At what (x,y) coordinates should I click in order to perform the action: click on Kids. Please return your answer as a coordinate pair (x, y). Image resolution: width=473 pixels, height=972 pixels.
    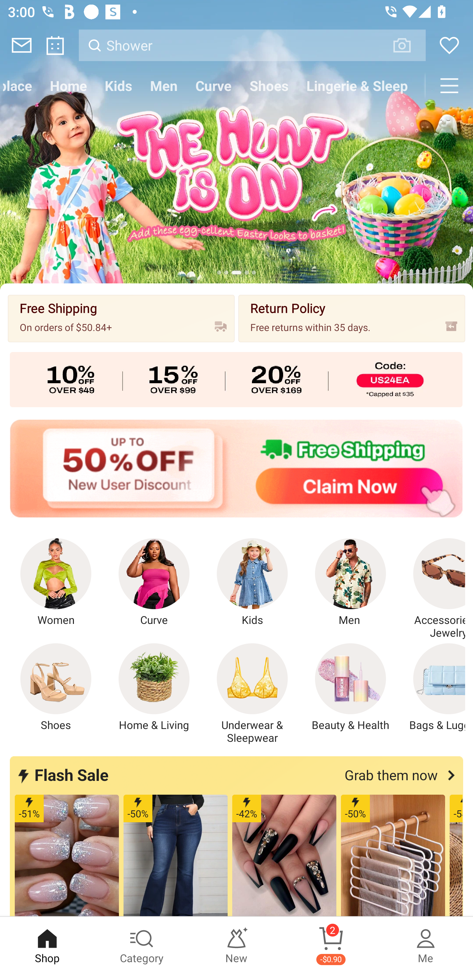
    Looking at the image, I should click on (119, 85).